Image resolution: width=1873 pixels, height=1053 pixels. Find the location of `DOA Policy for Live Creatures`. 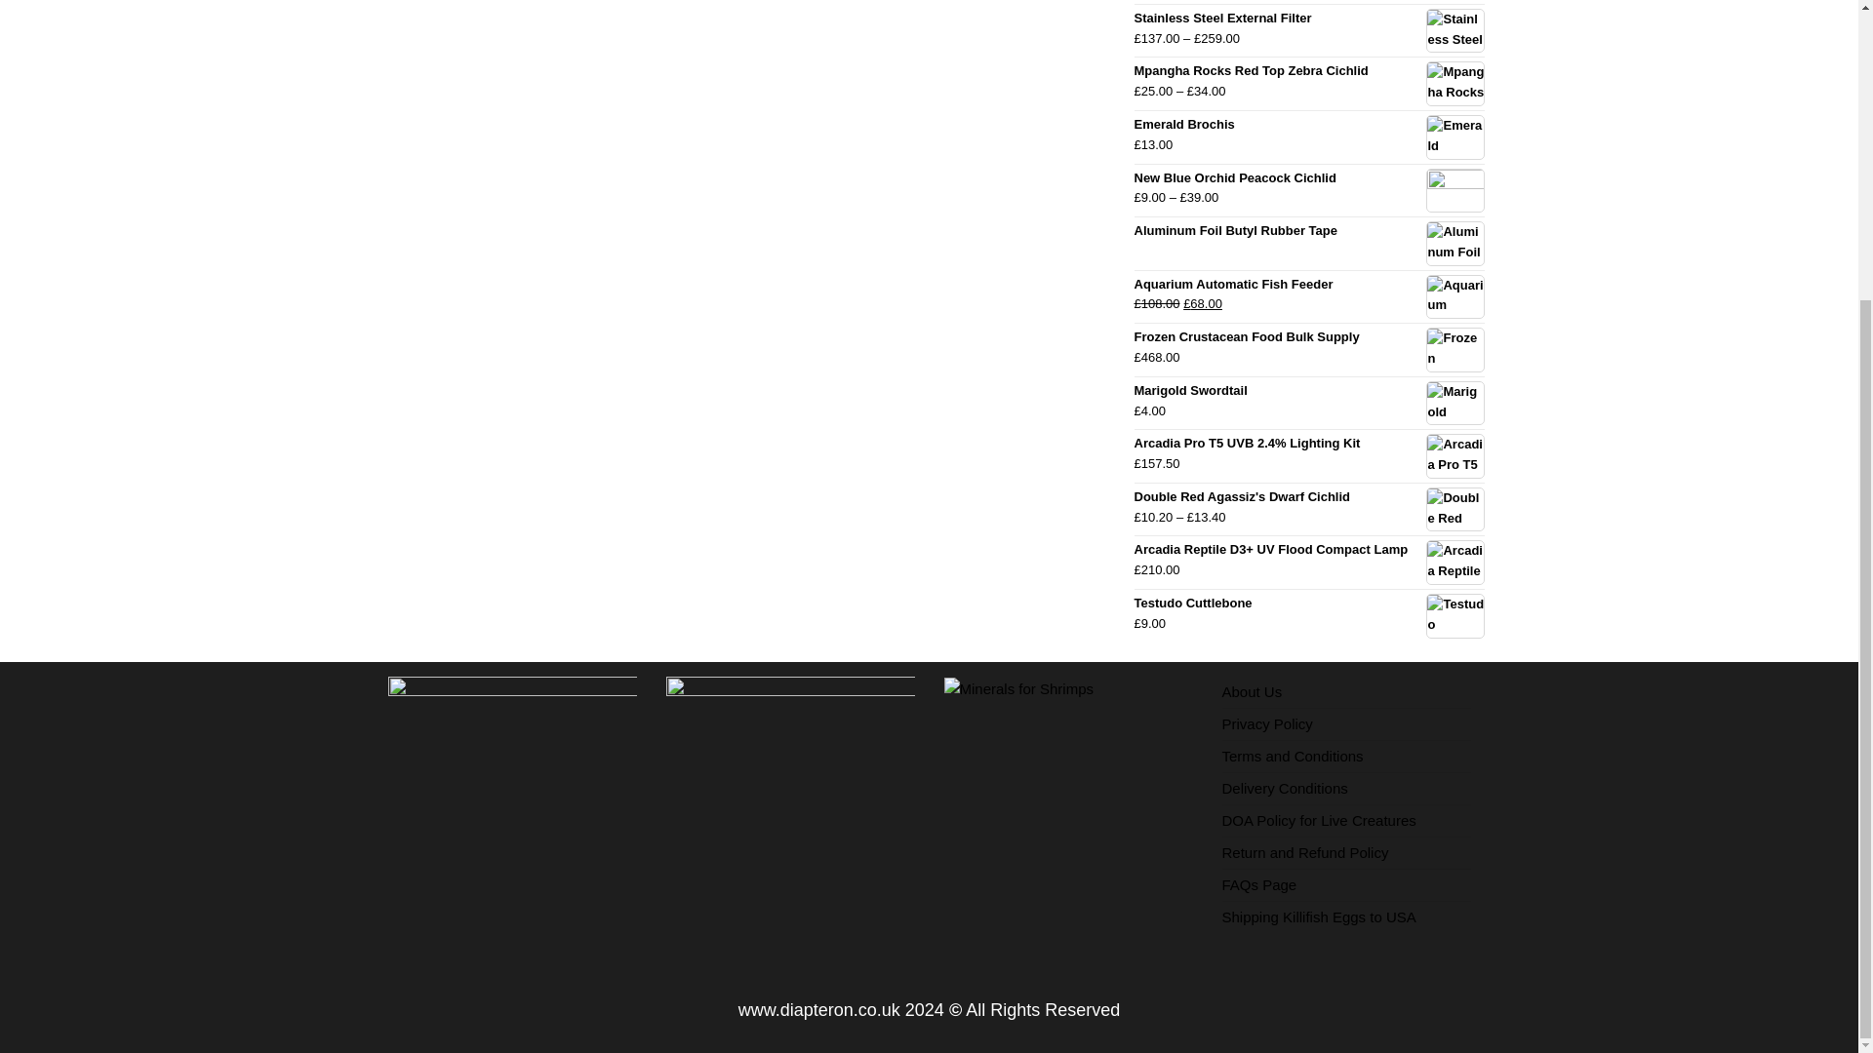

DOA Policy for Live Creatures is located at coordinates (1318, 819).